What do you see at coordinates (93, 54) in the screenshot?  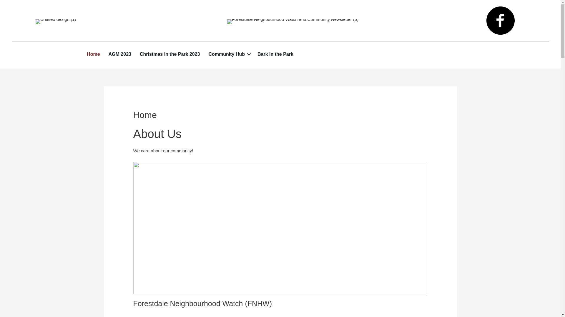 I see `Home` at bounding box center [93, 54].